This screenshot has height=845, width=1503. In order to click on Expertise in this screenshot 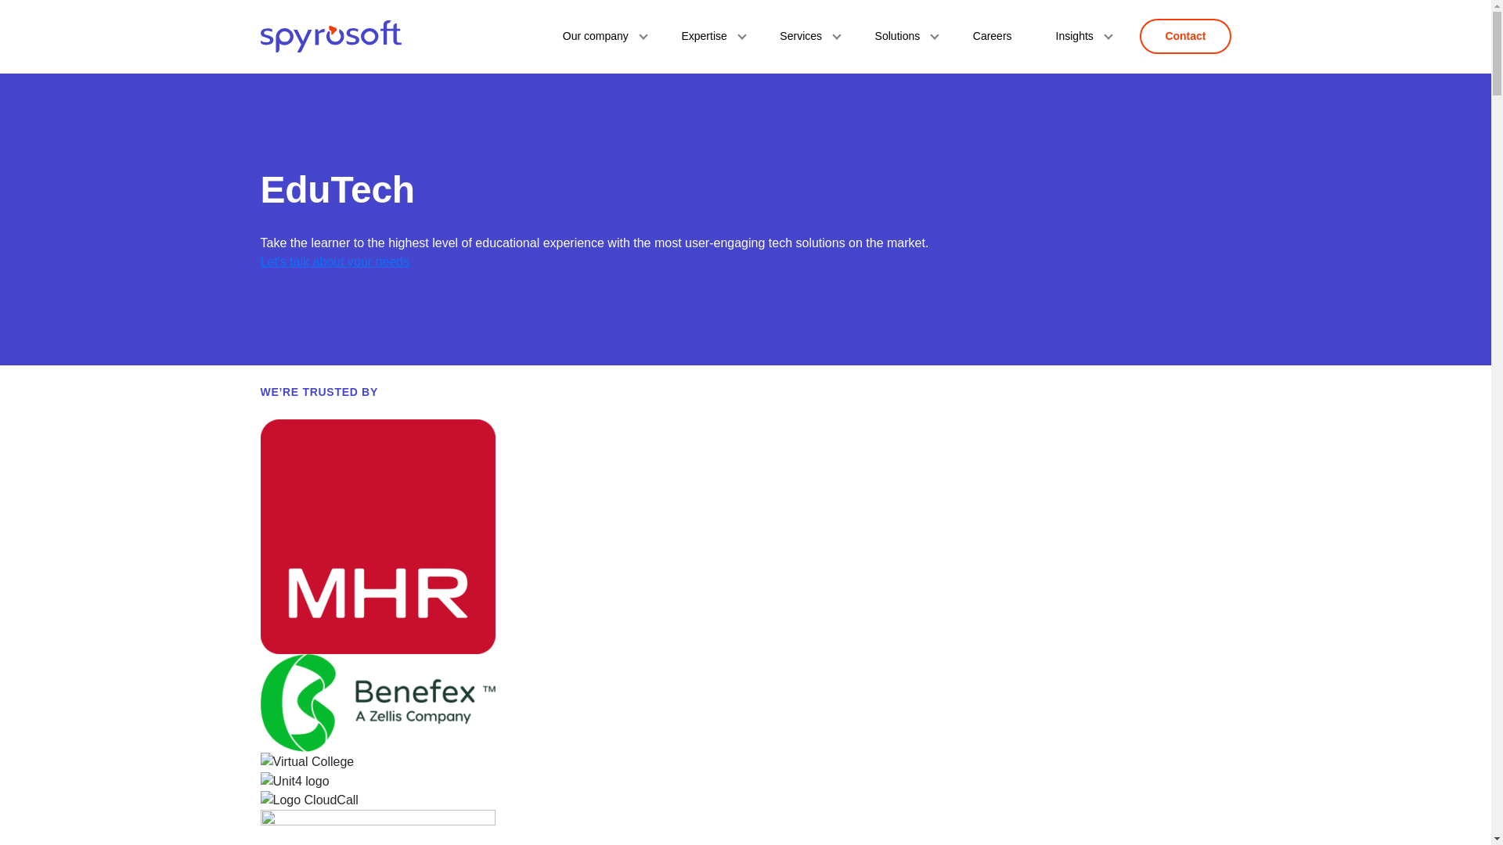, I will do `click(708, 36)`.